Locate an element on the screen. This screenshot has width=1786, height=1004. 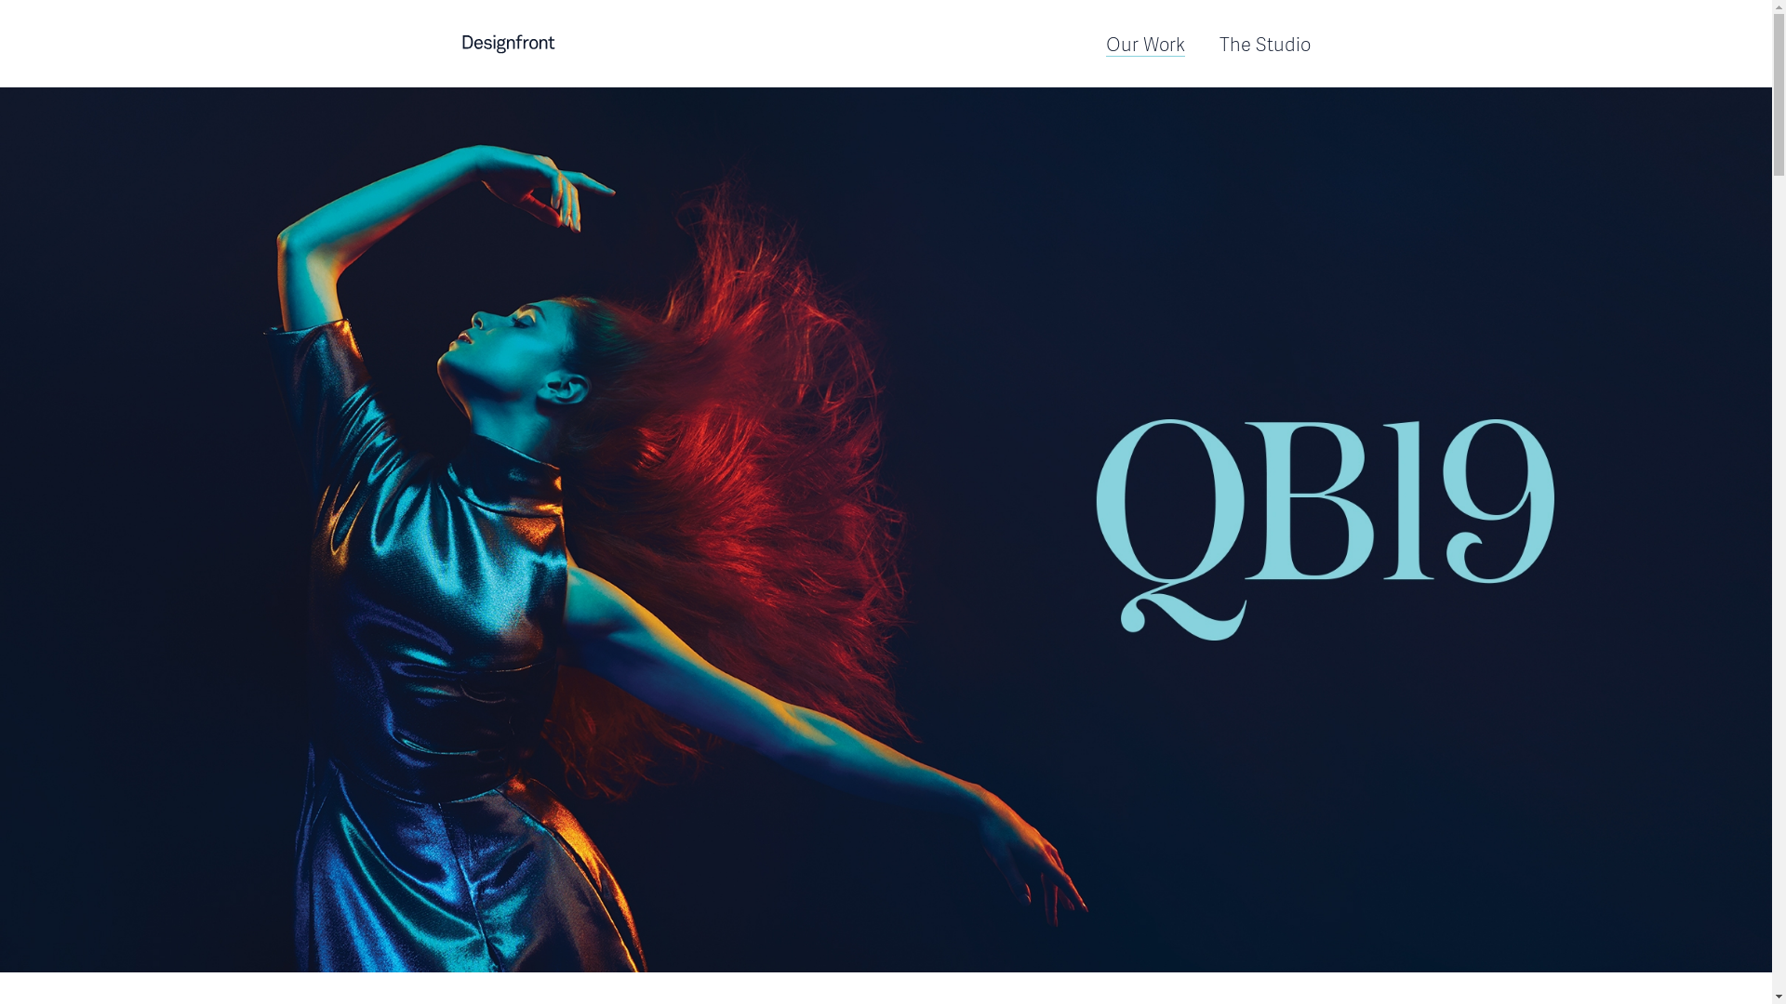
Our Work is located at coordinates (1144, 44).